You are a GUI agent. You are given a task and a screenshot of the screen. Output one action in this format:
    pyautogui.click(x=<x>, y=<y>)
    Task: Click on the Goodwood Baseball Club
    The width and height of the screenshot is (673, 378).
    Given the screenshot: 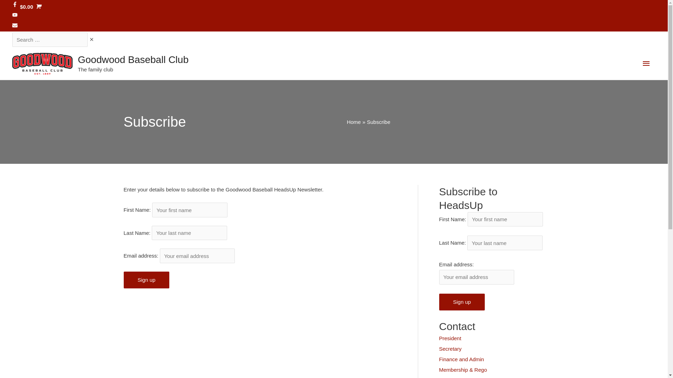 What is the action you would take?
    pyautogui.click(x=133, y=59)
    